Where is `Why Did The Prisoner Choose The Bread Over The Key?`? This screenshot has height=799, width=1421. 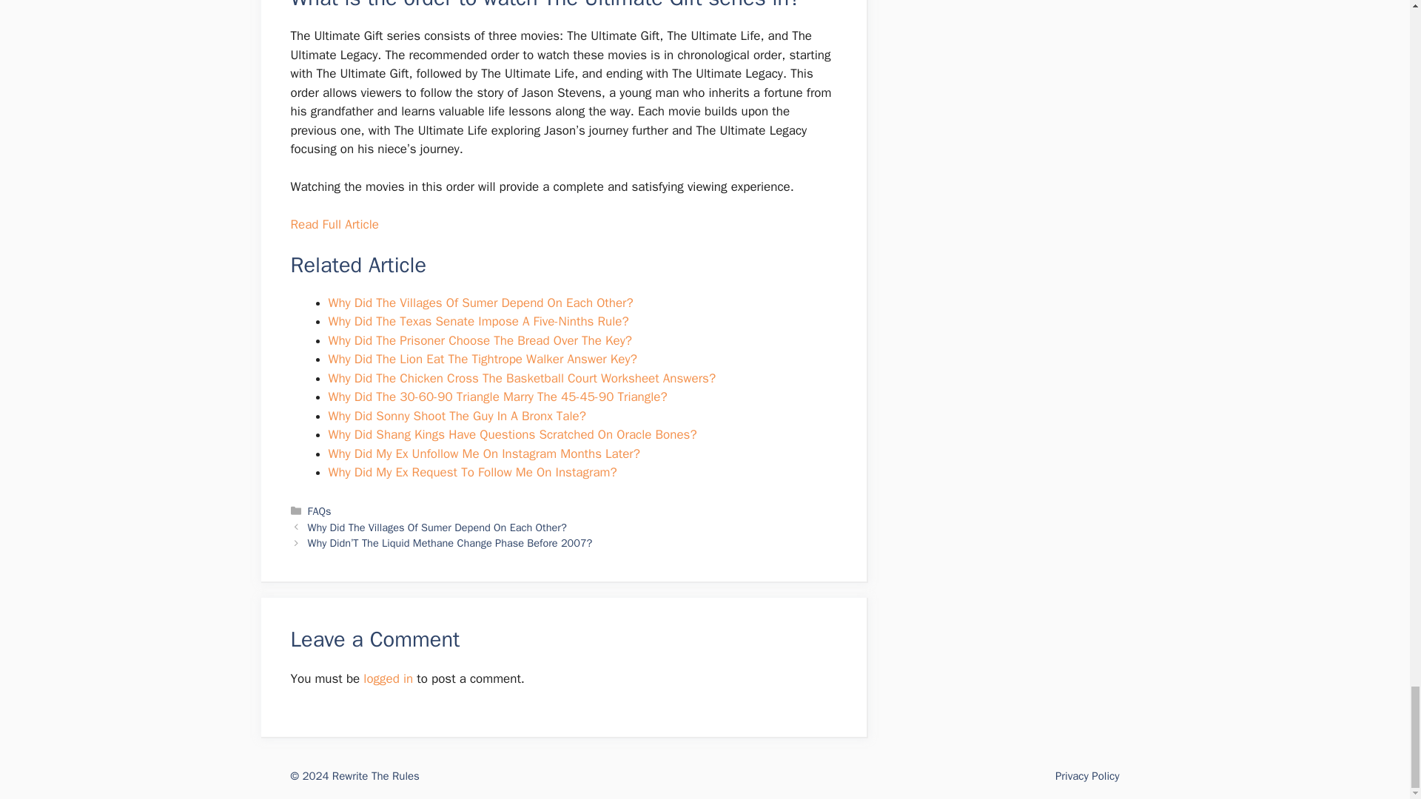
Why Did The Prisoner Choose The Bread Over The Key? is located at coordinates (480, 340).